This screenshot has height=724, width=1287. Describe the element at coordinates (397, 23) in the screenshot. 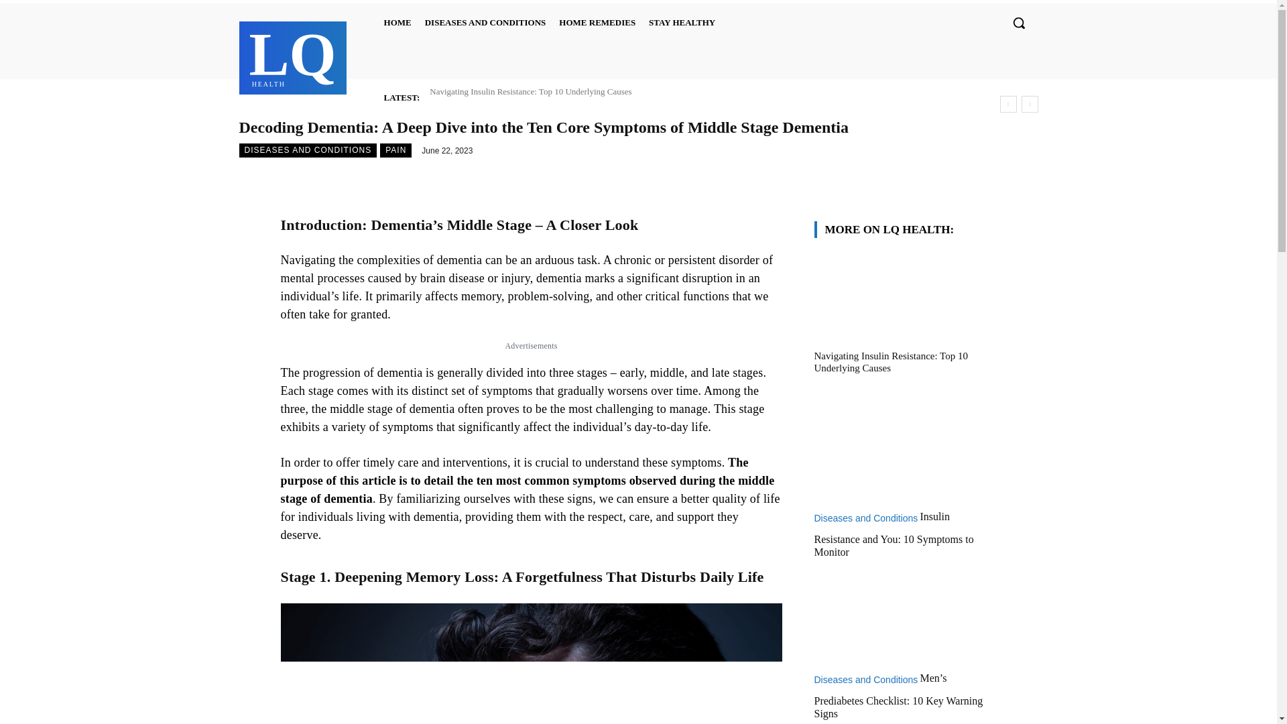

I see `Navigating Insulin Resistance: Top 10 Underlying Causes` at that location.